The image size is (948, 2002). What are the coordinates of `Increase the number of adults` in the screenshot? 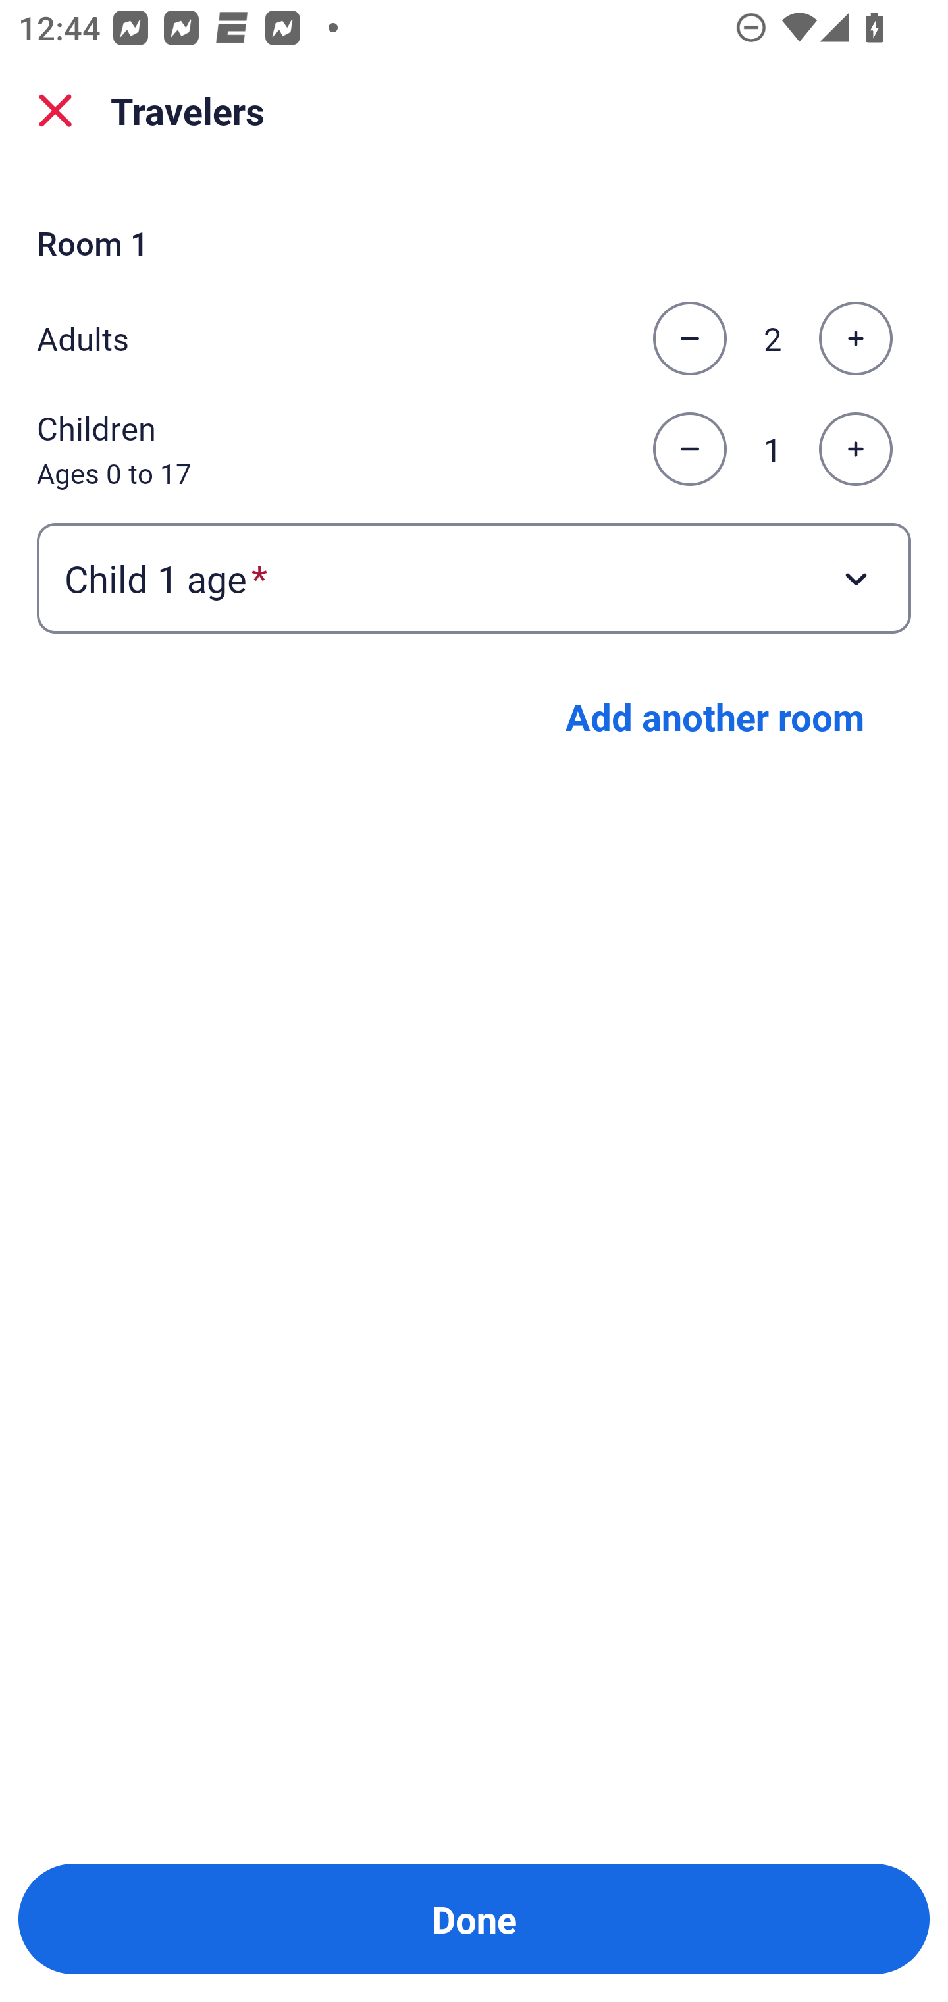 It's located at (855, 338).